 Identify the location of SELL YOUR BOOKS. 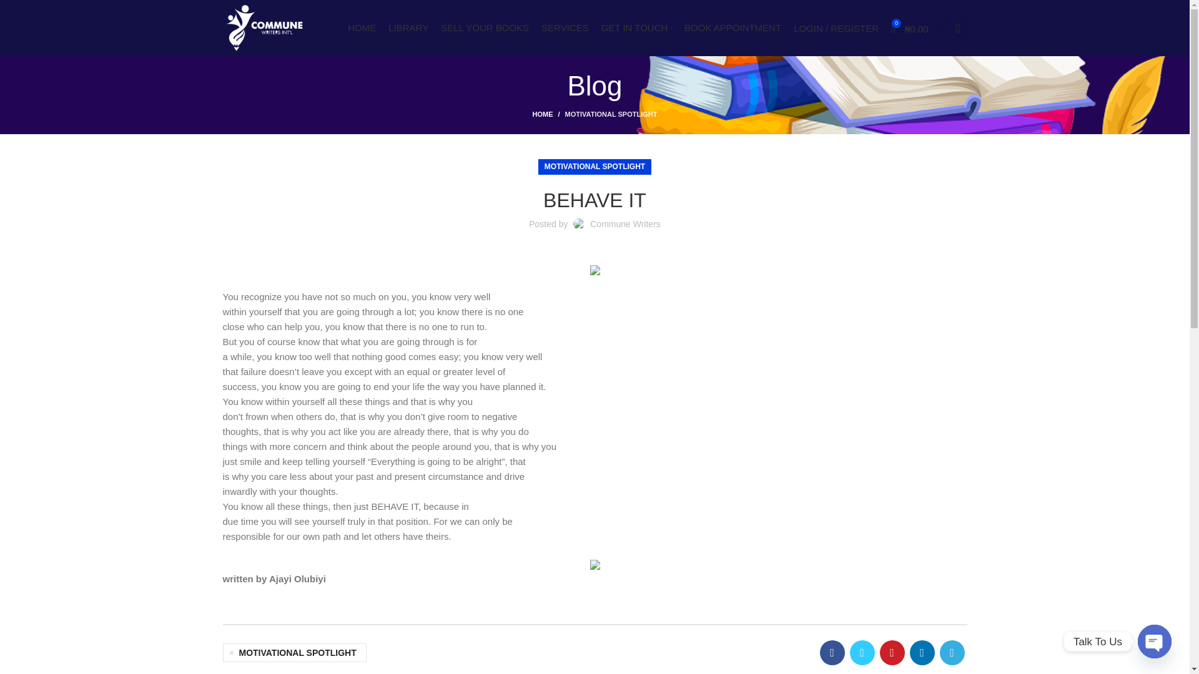
(485, 27).